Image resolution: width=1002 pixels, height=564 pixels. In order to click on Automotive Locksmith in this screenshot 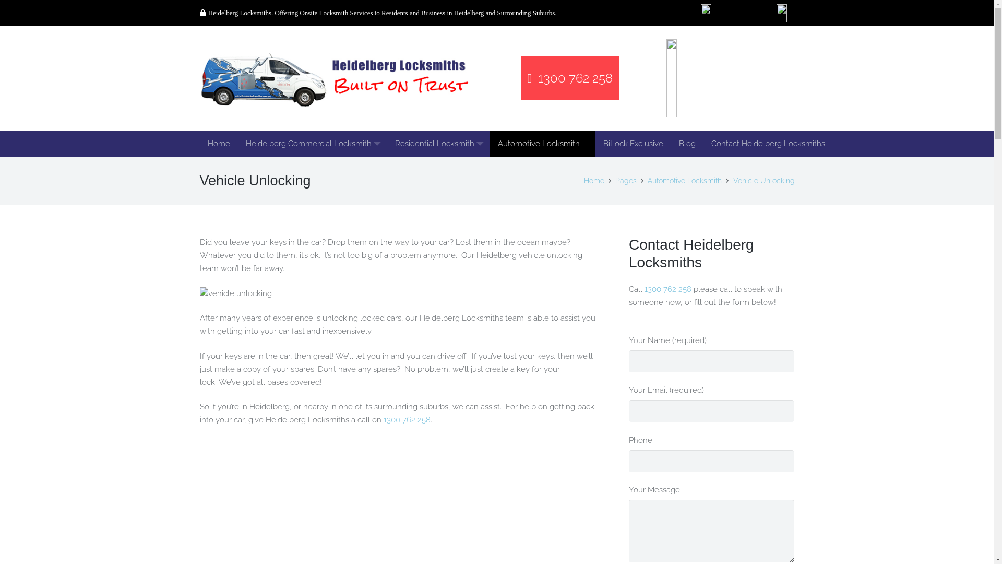, I will do `click(685, 181)`.